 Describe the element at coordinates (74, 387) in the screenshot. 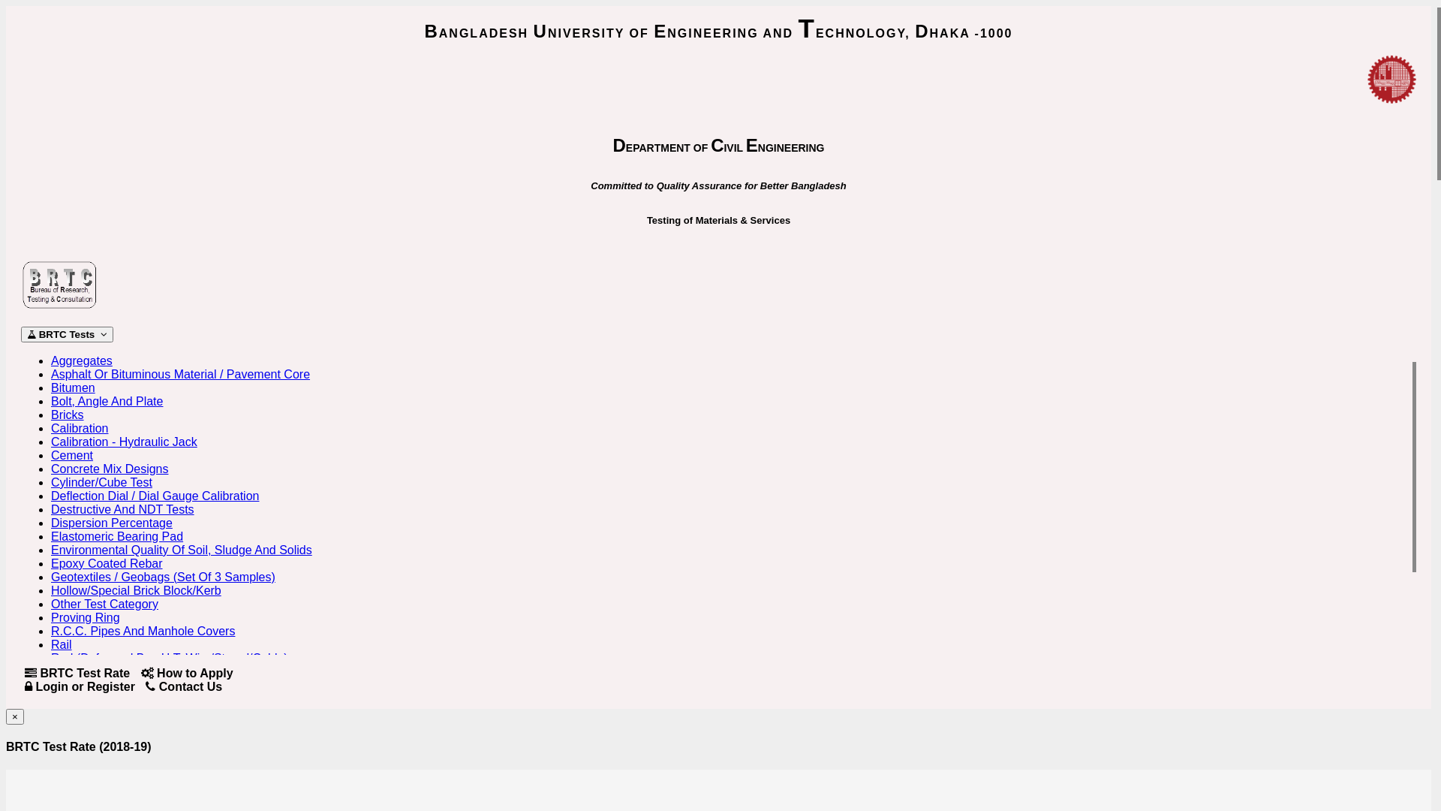

I see `Bitumen` at that location.